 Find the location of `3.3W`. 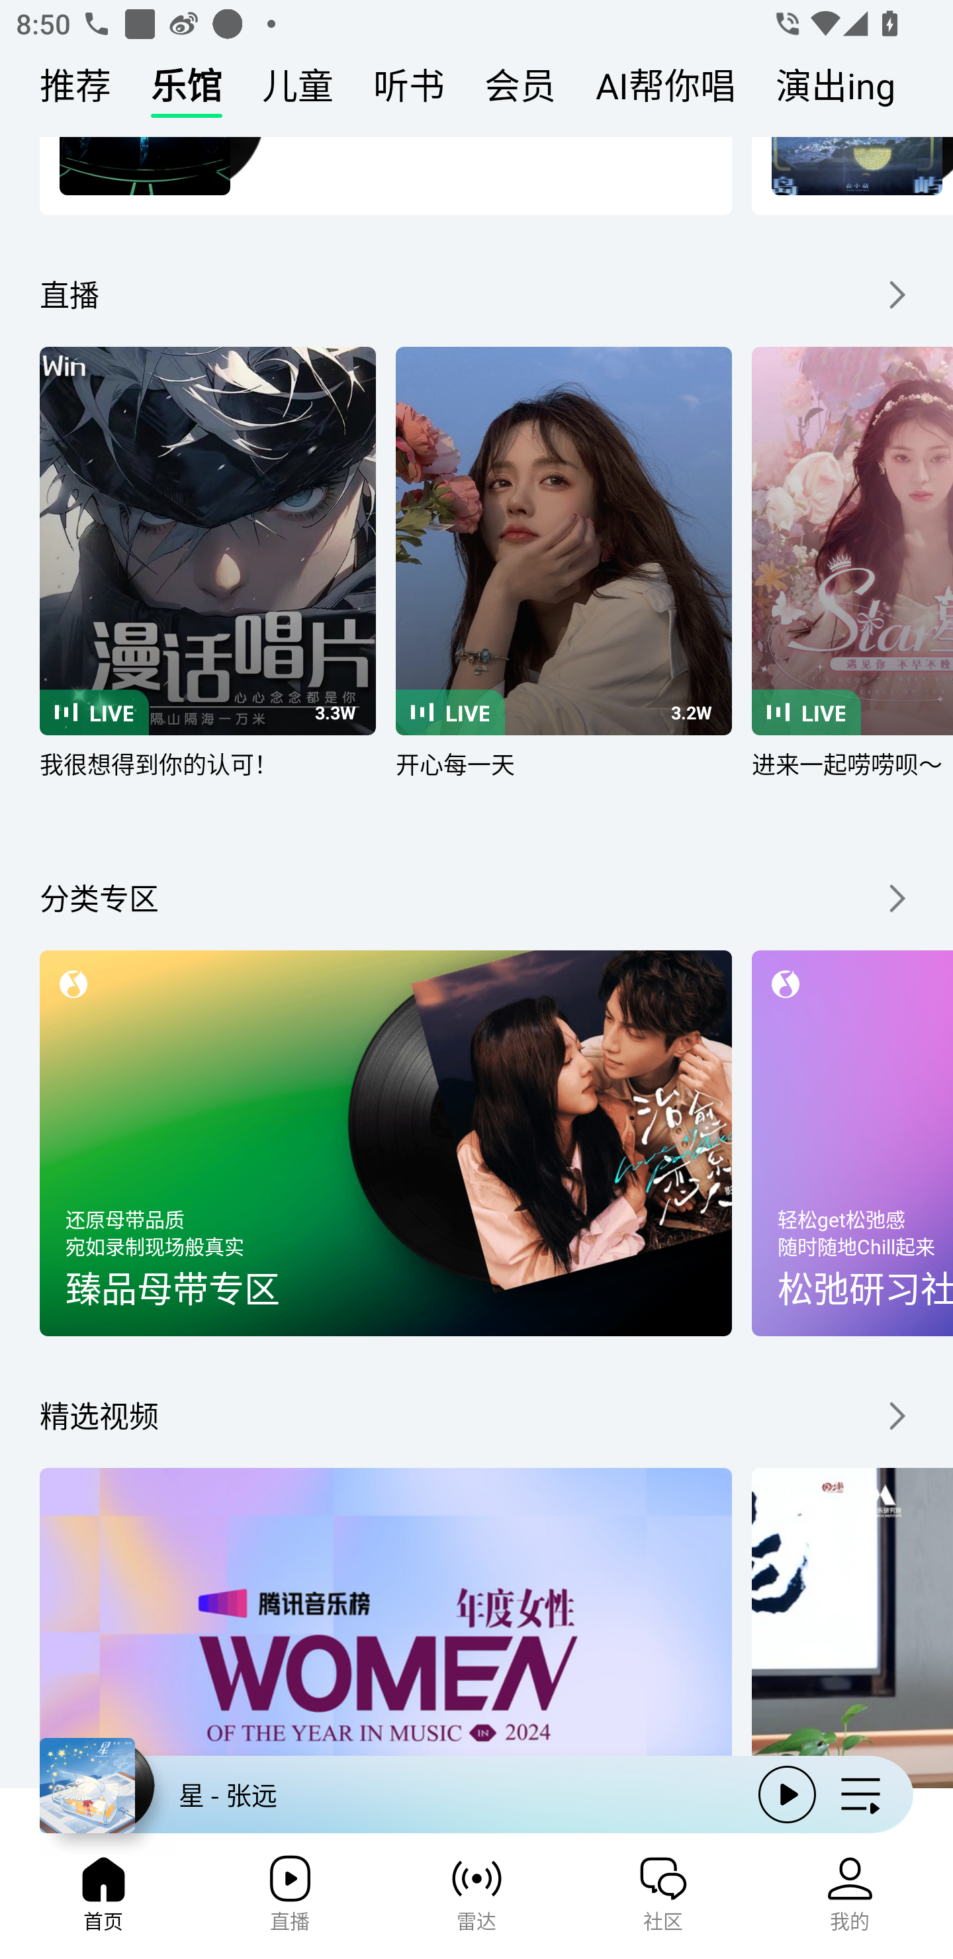

3.3W is located at coordinates (208, 540).